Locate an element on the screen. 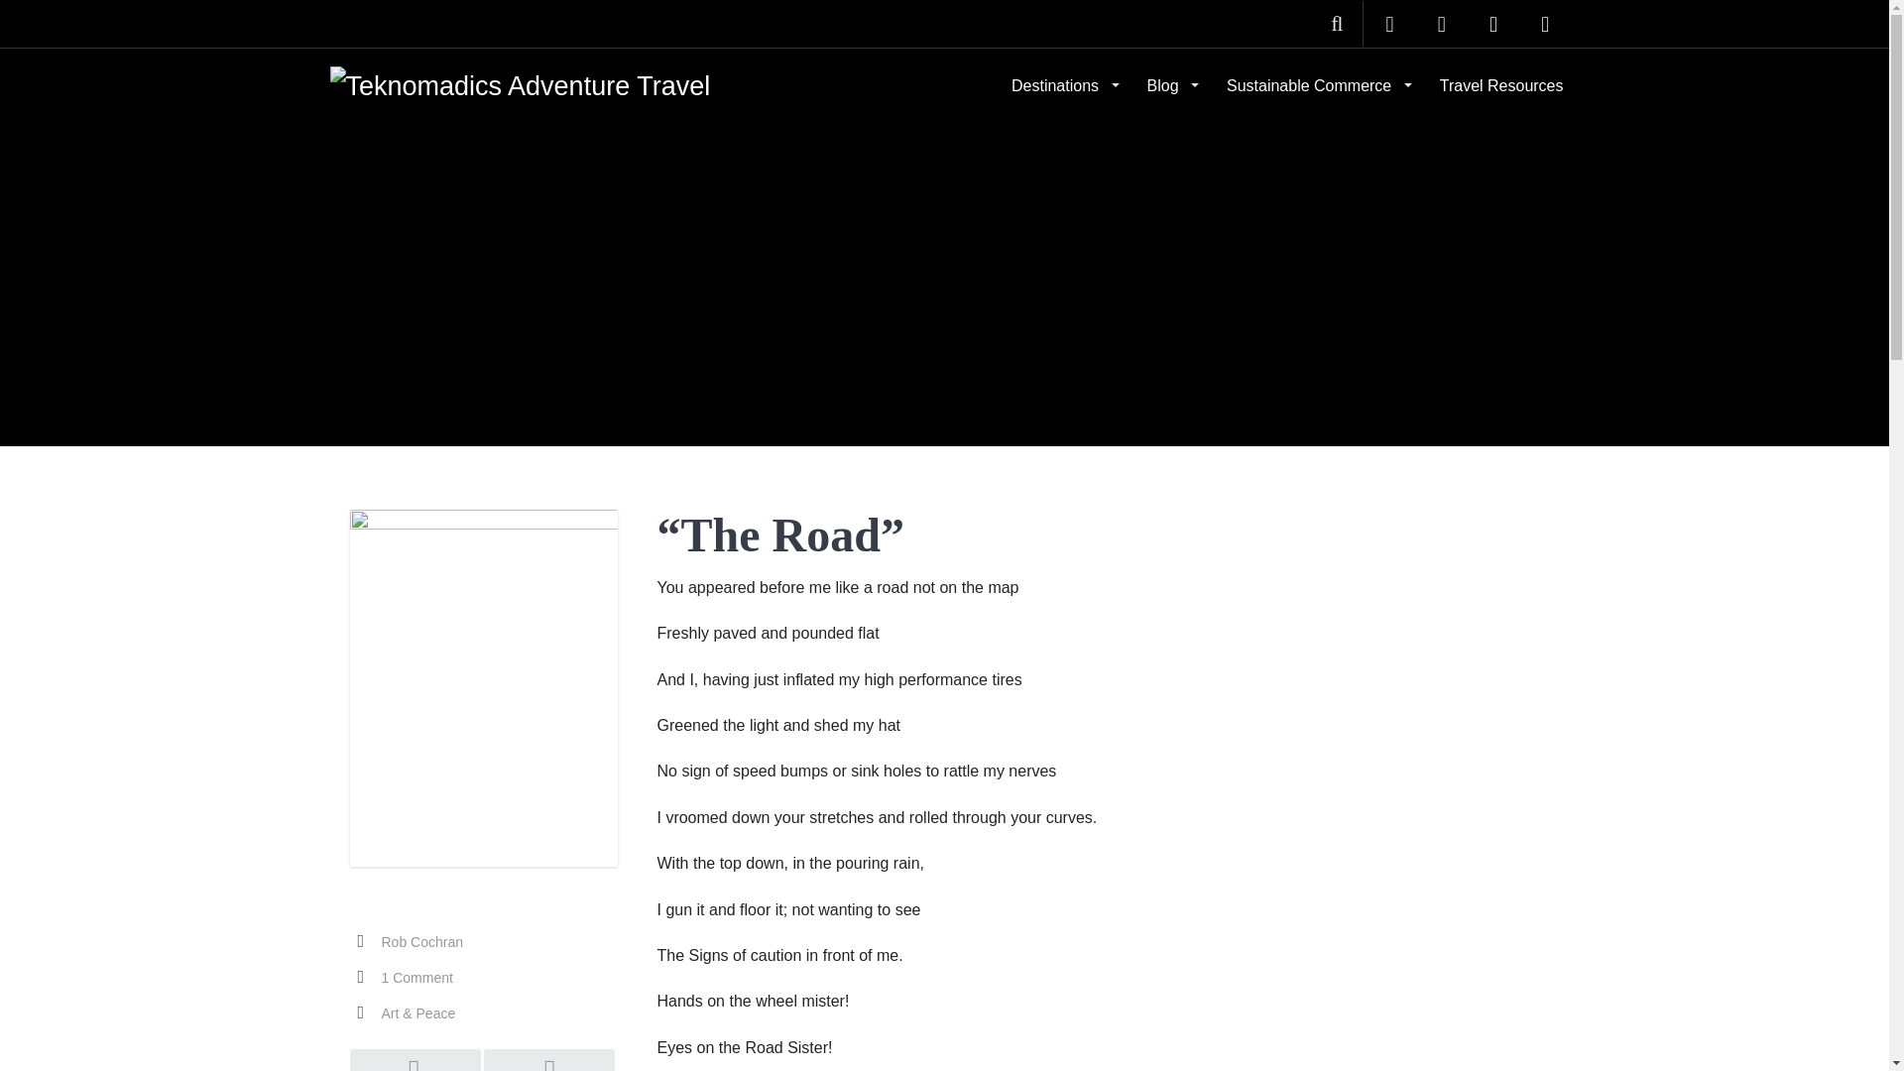  Blog is located at coordinates (1170, 85).